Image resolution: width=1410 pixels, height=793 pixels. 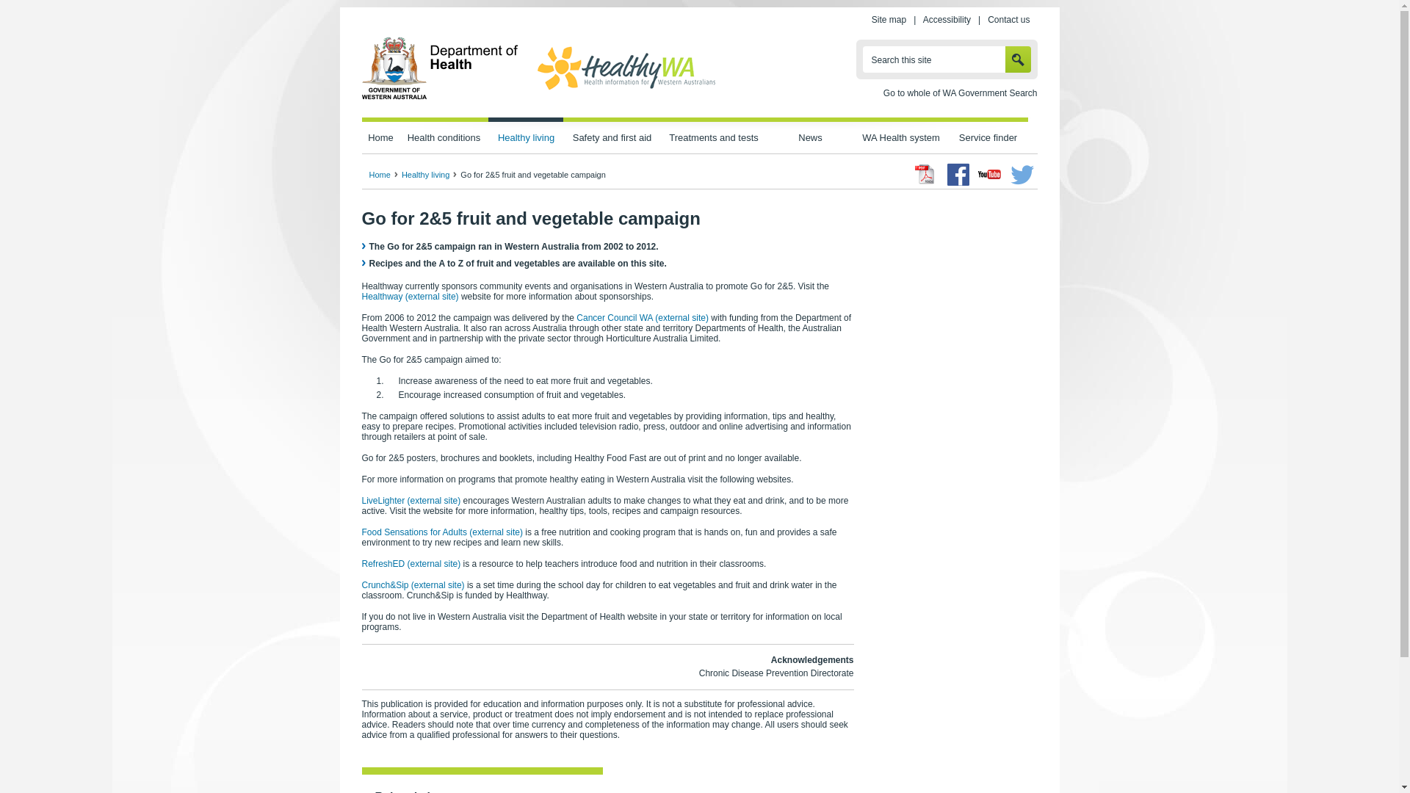 What do you see at coordinates (714, 135) in the screenshot?
I see `Treatments and tests` at bounding box center [714, 135].